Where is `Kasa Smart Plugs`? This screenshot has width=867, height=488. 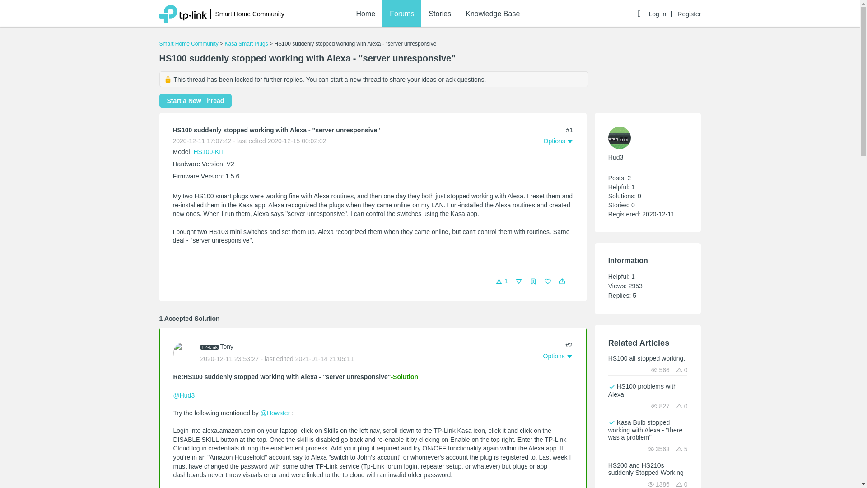 Kasa Smart Plugs is located at coordinates (246, 43).